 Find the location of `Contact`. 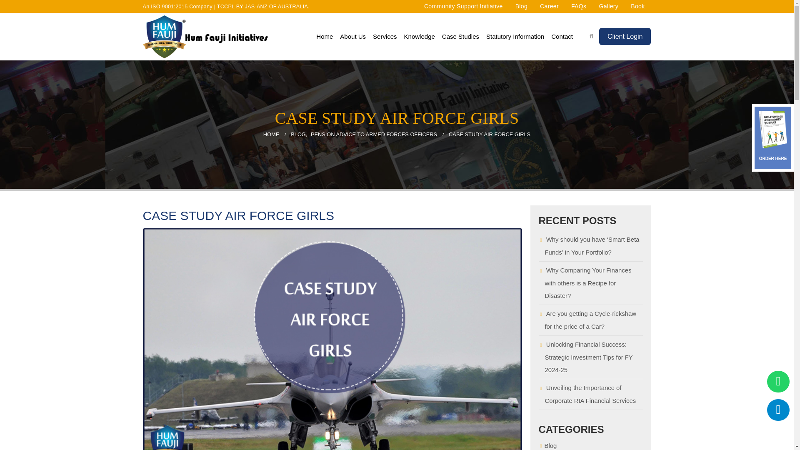

Contact is located at coordinates (562, 37).